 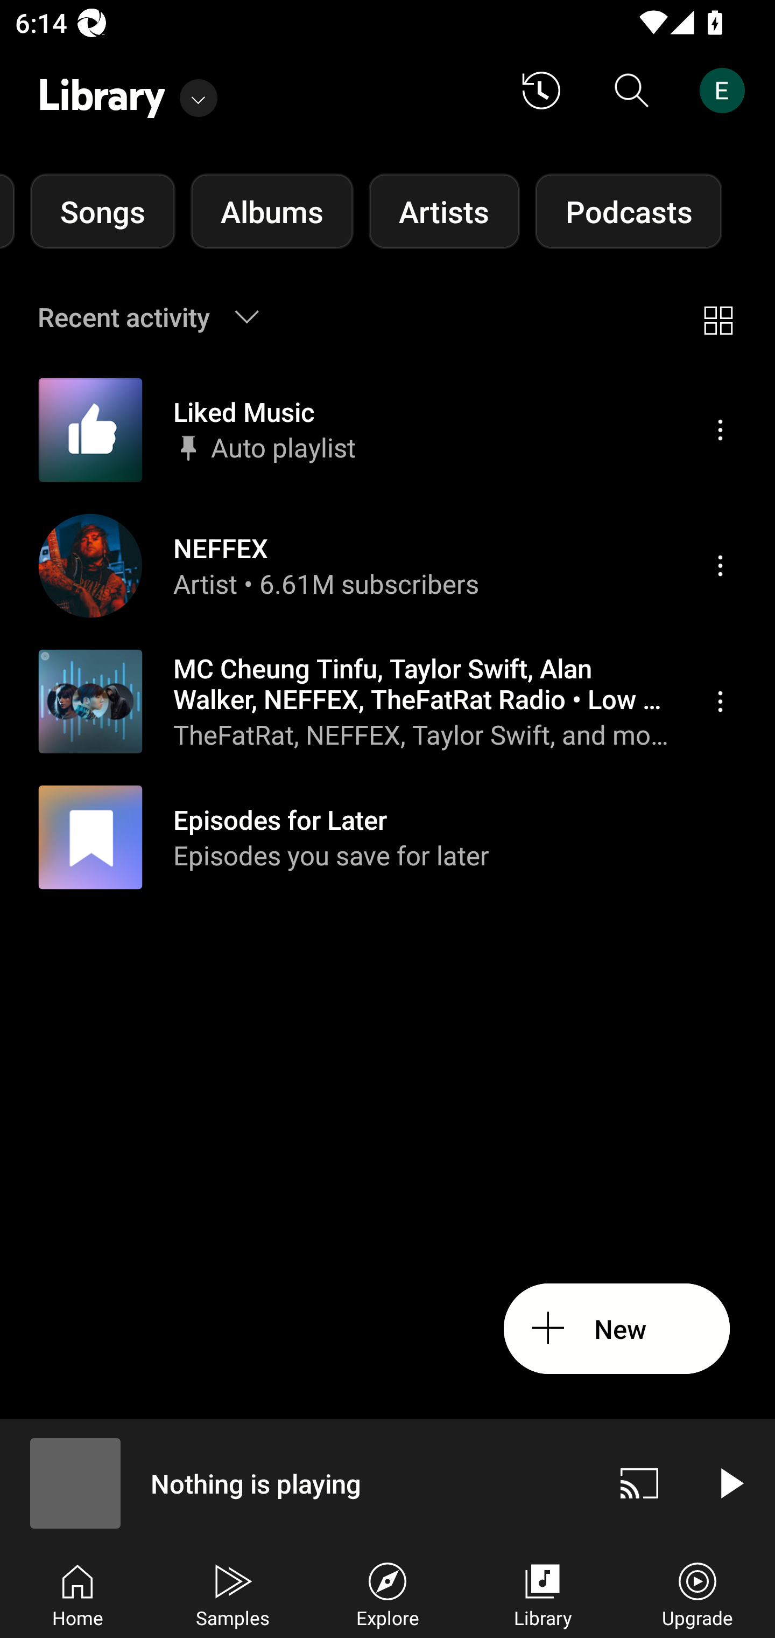 I want to click on Menu, so click(x=720, y=430).